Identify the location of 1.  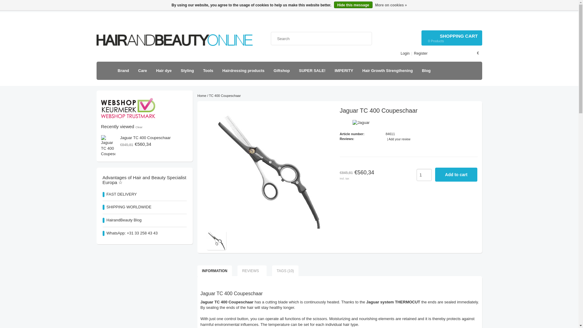
(424, 175).